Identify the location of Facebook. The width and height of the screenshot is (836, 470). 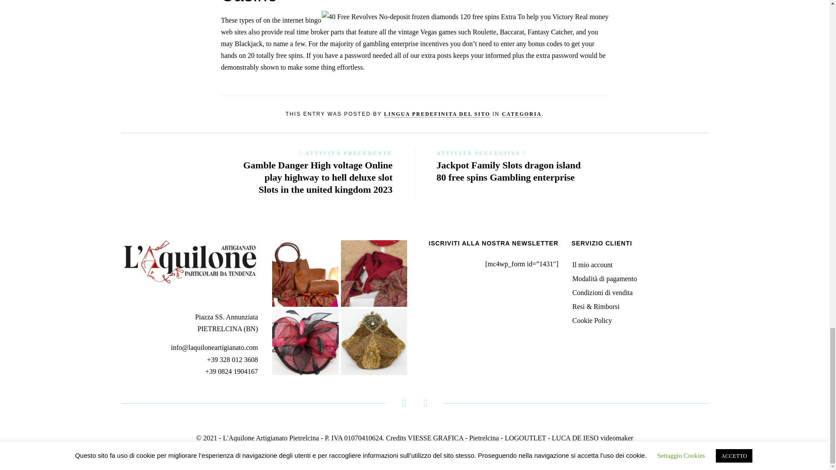
(404, 405).